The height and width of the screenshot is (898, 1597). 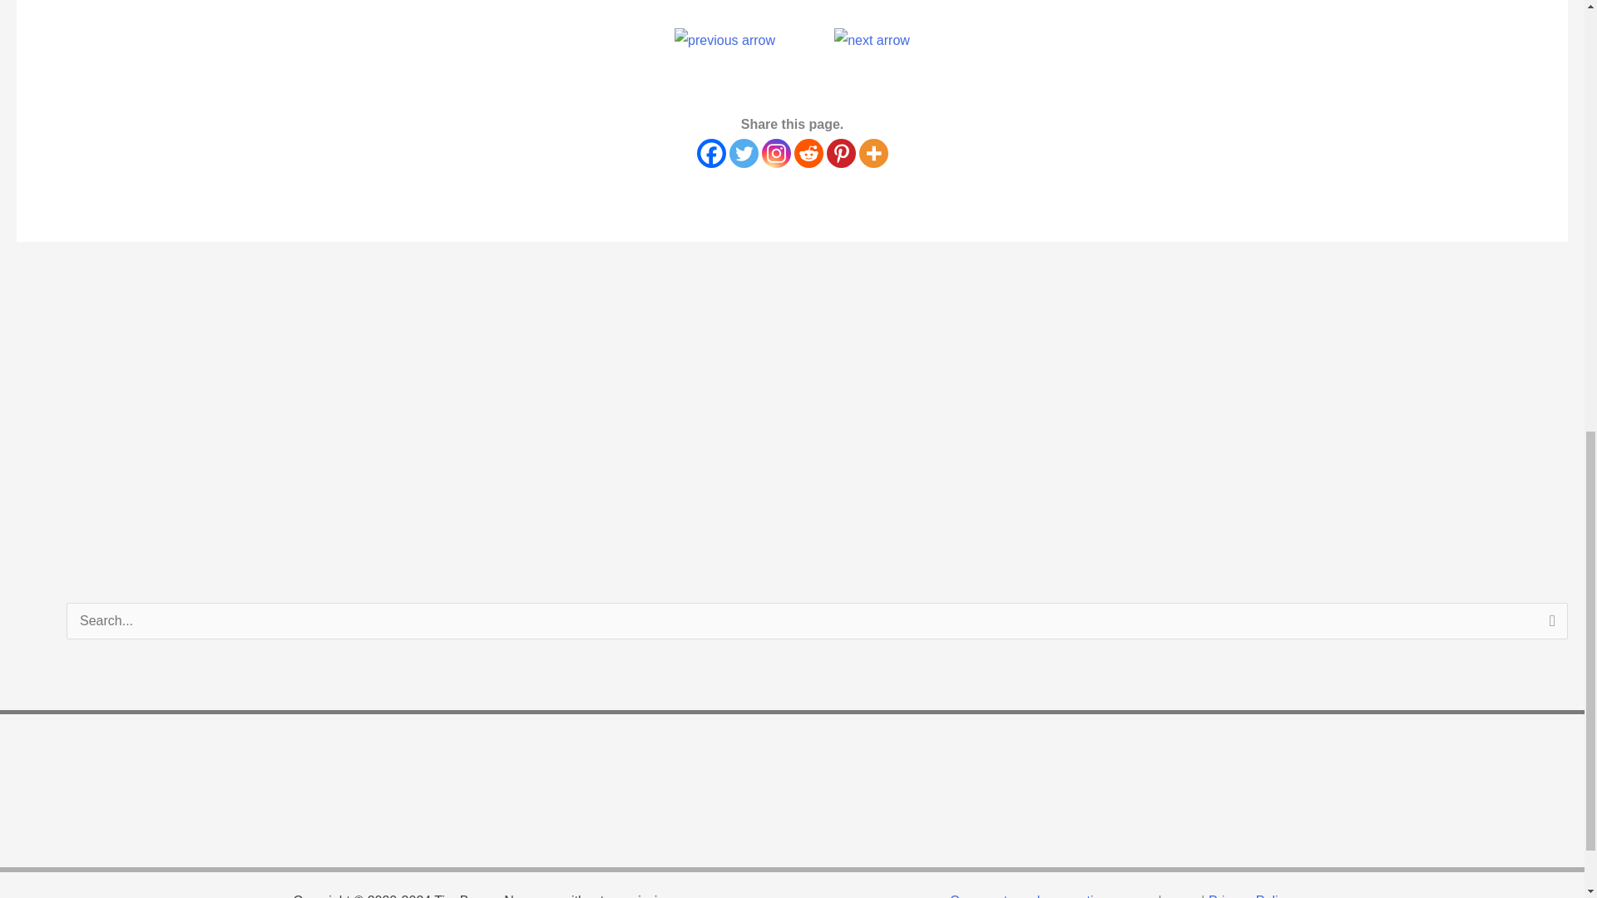 What do you see at coordinates (842, 153) in the screenshot?
I see `Pinterest` at bounding box center [842, 153].